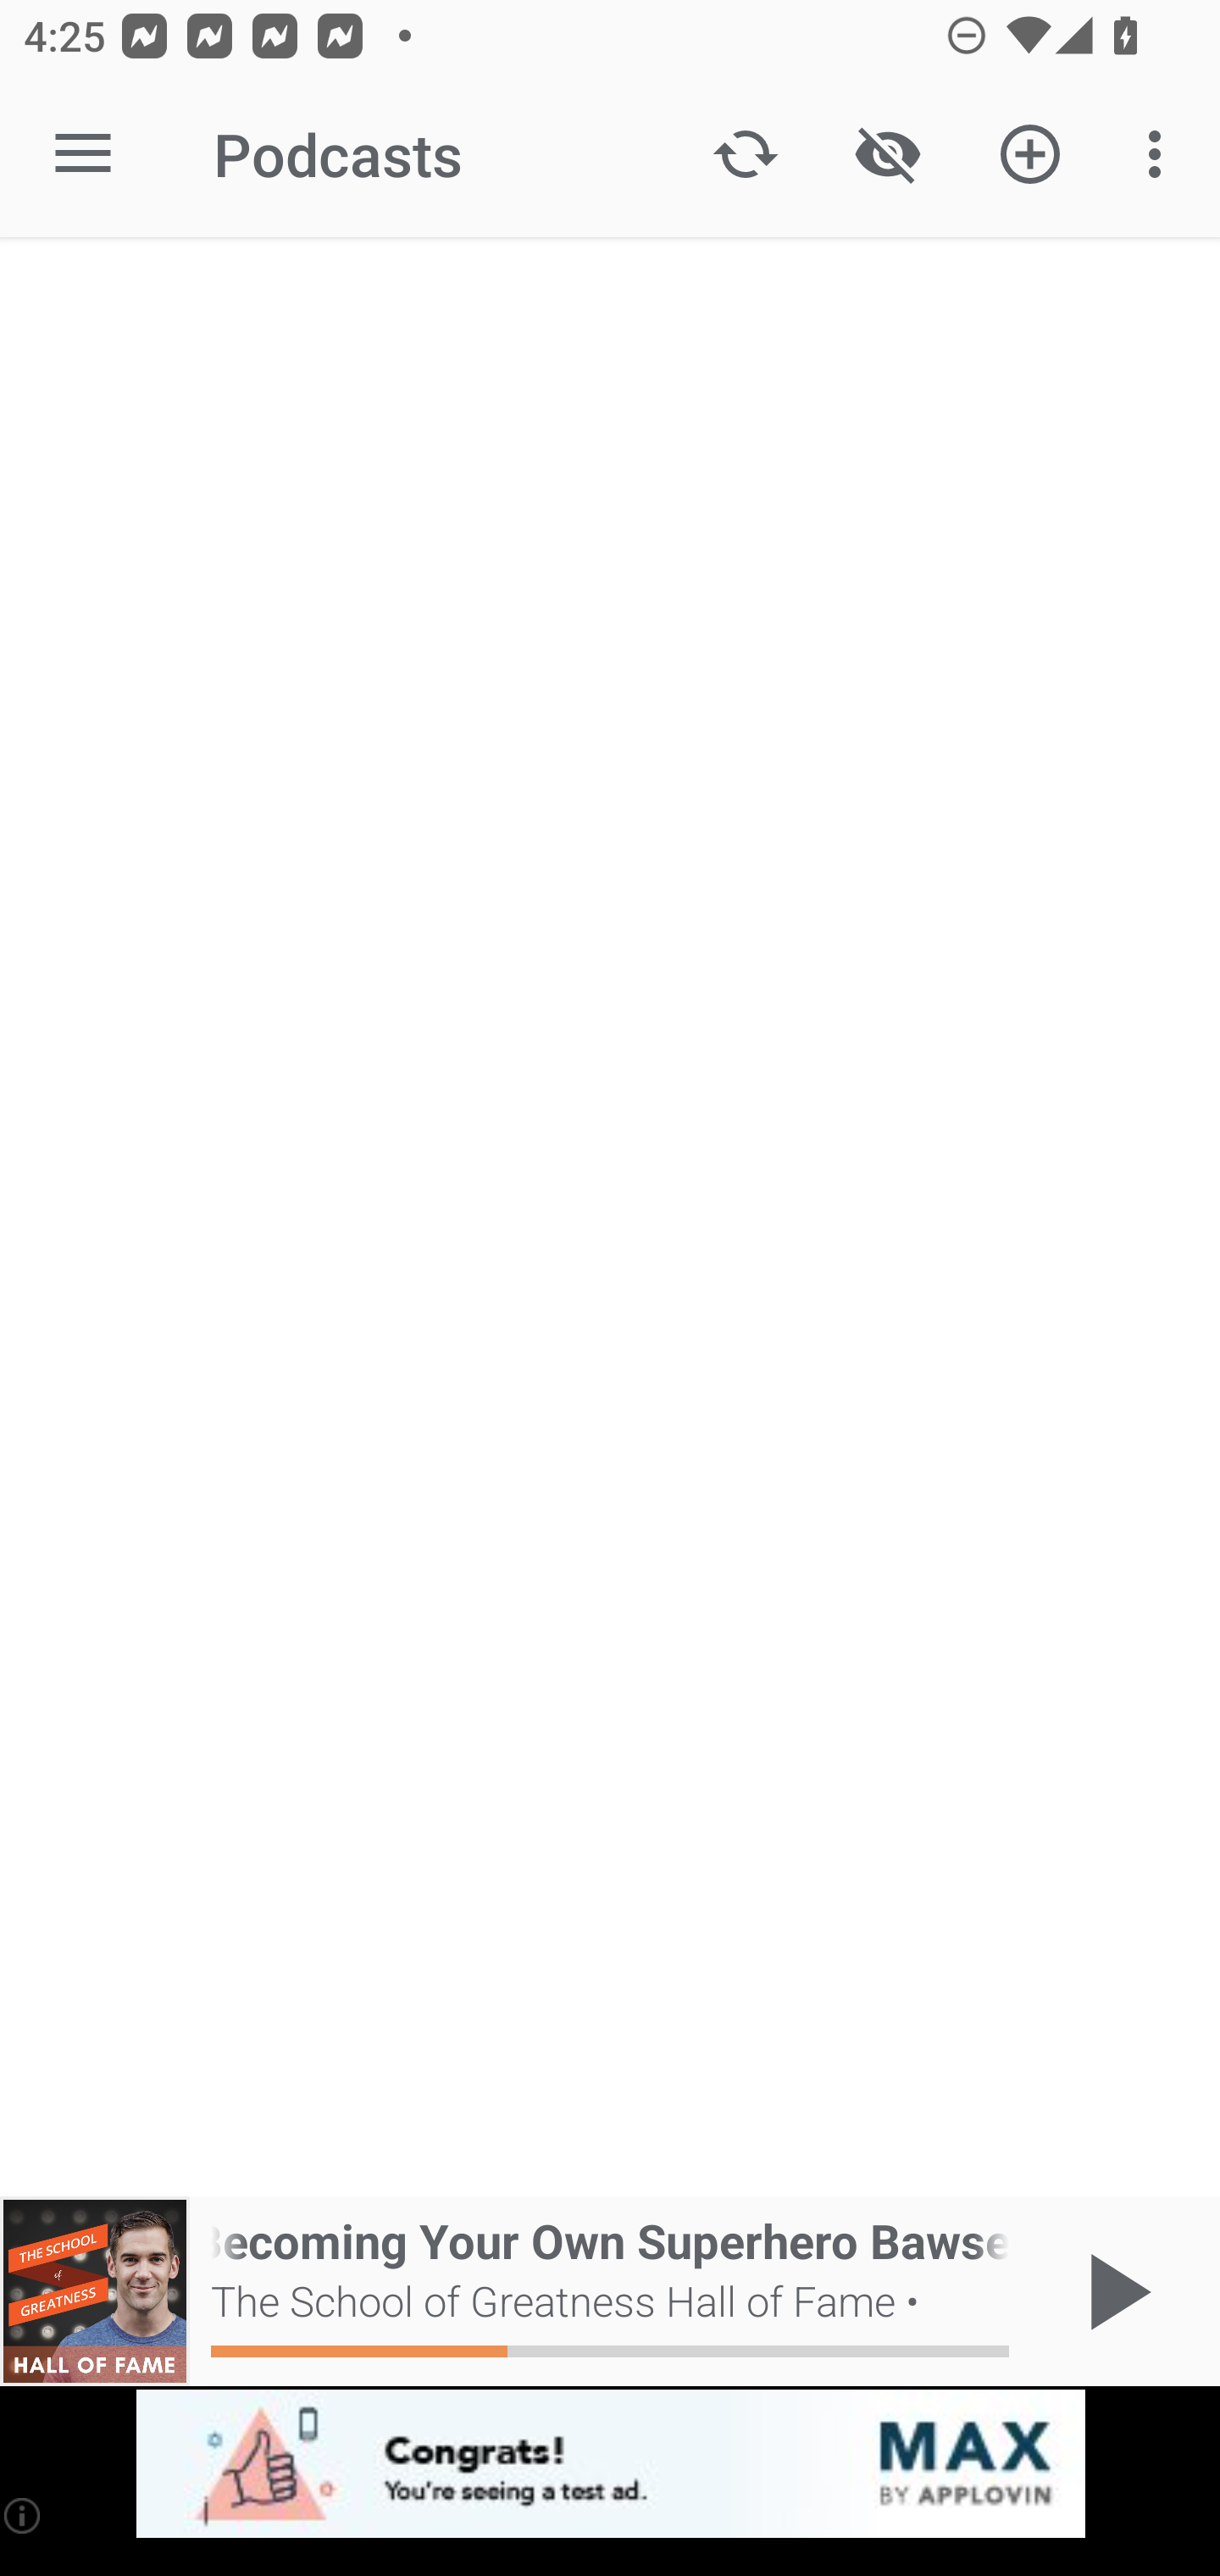 The height and width of the screenshot is (2576, 1220). I want to click on Update, so click(746, 154).